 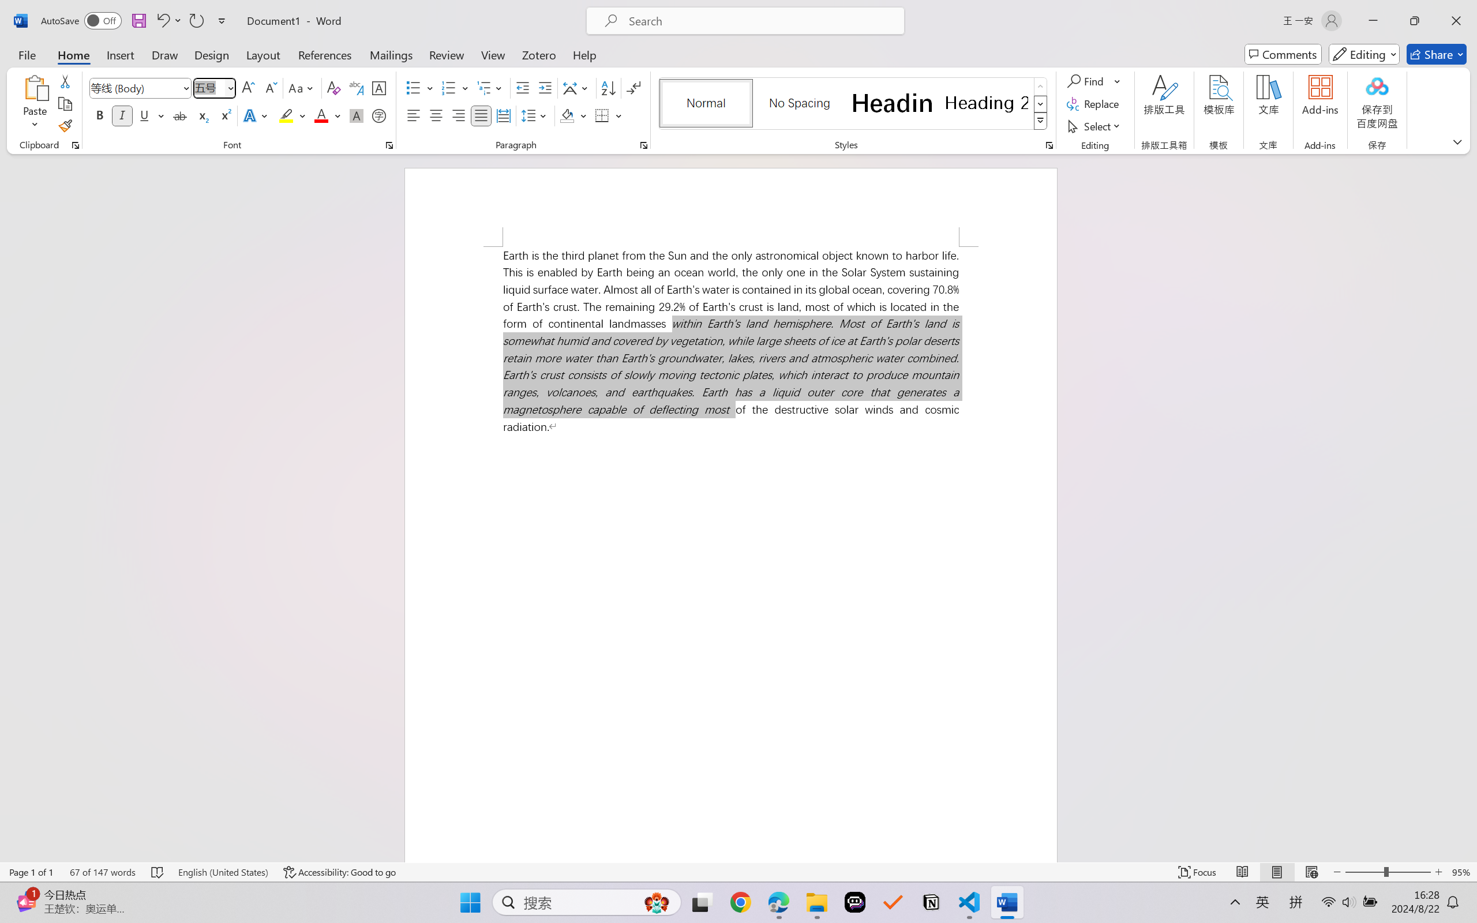 I want to click on AutomationID: QuickStylesGallery, so click(x=854, y=104).